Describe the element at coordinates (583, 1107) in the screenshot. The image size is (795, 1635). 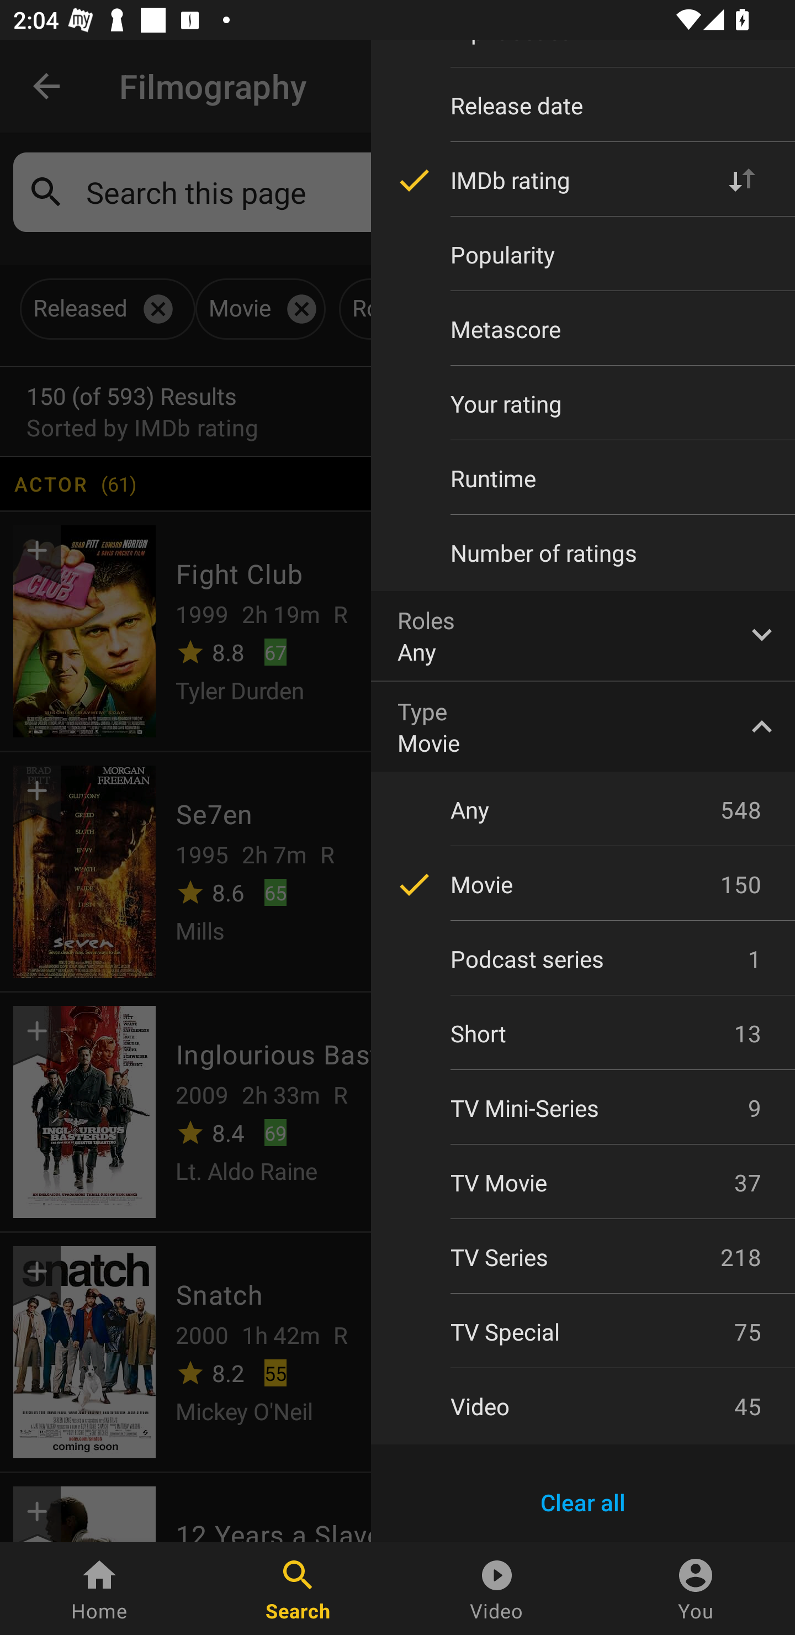
I see `TV Mini-Series 9` at that location.